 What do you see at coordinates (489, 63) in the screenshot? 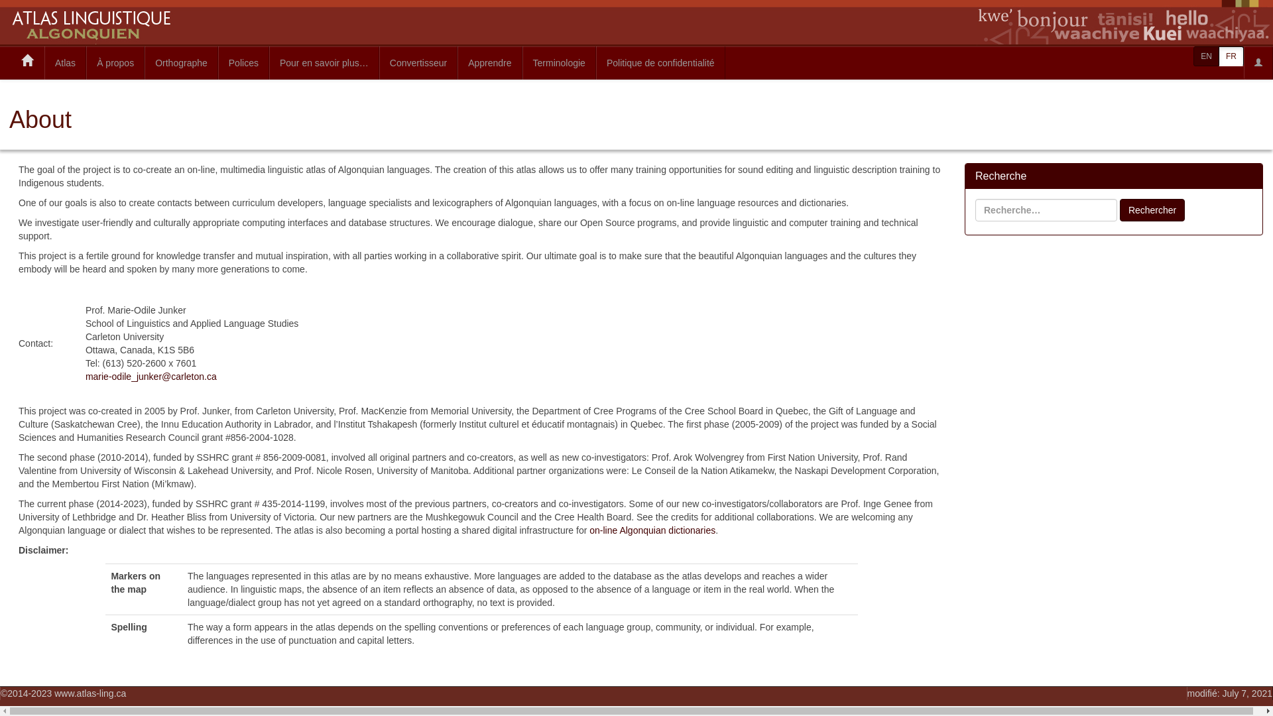
I see `Apprendre` at bounding box center [489, 63].